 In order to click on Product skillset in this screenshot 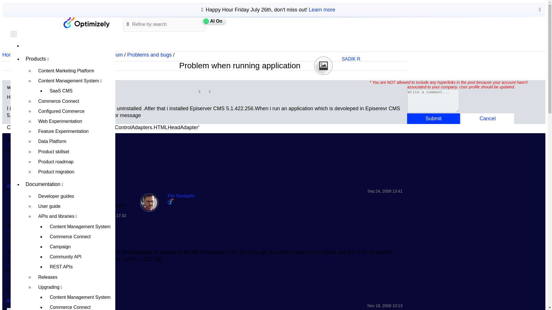, I will do `click(74, 151)`.